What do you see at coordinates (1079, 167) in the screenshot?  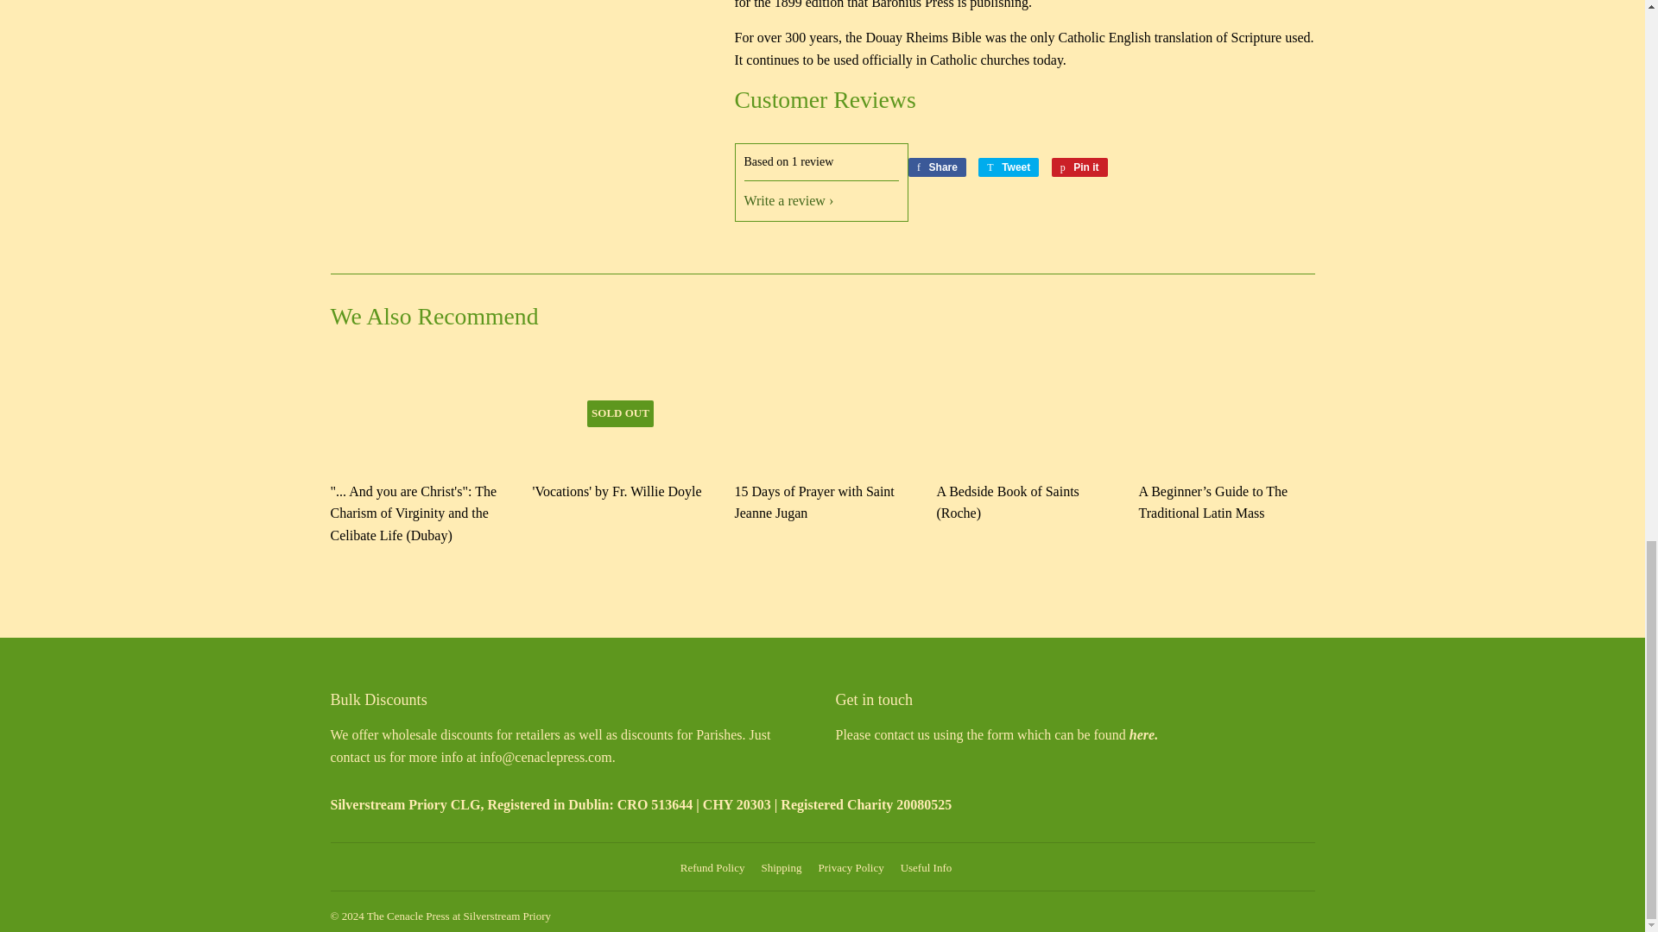 I see `Pin on Pinterest` at bounding box center [1079, 167].